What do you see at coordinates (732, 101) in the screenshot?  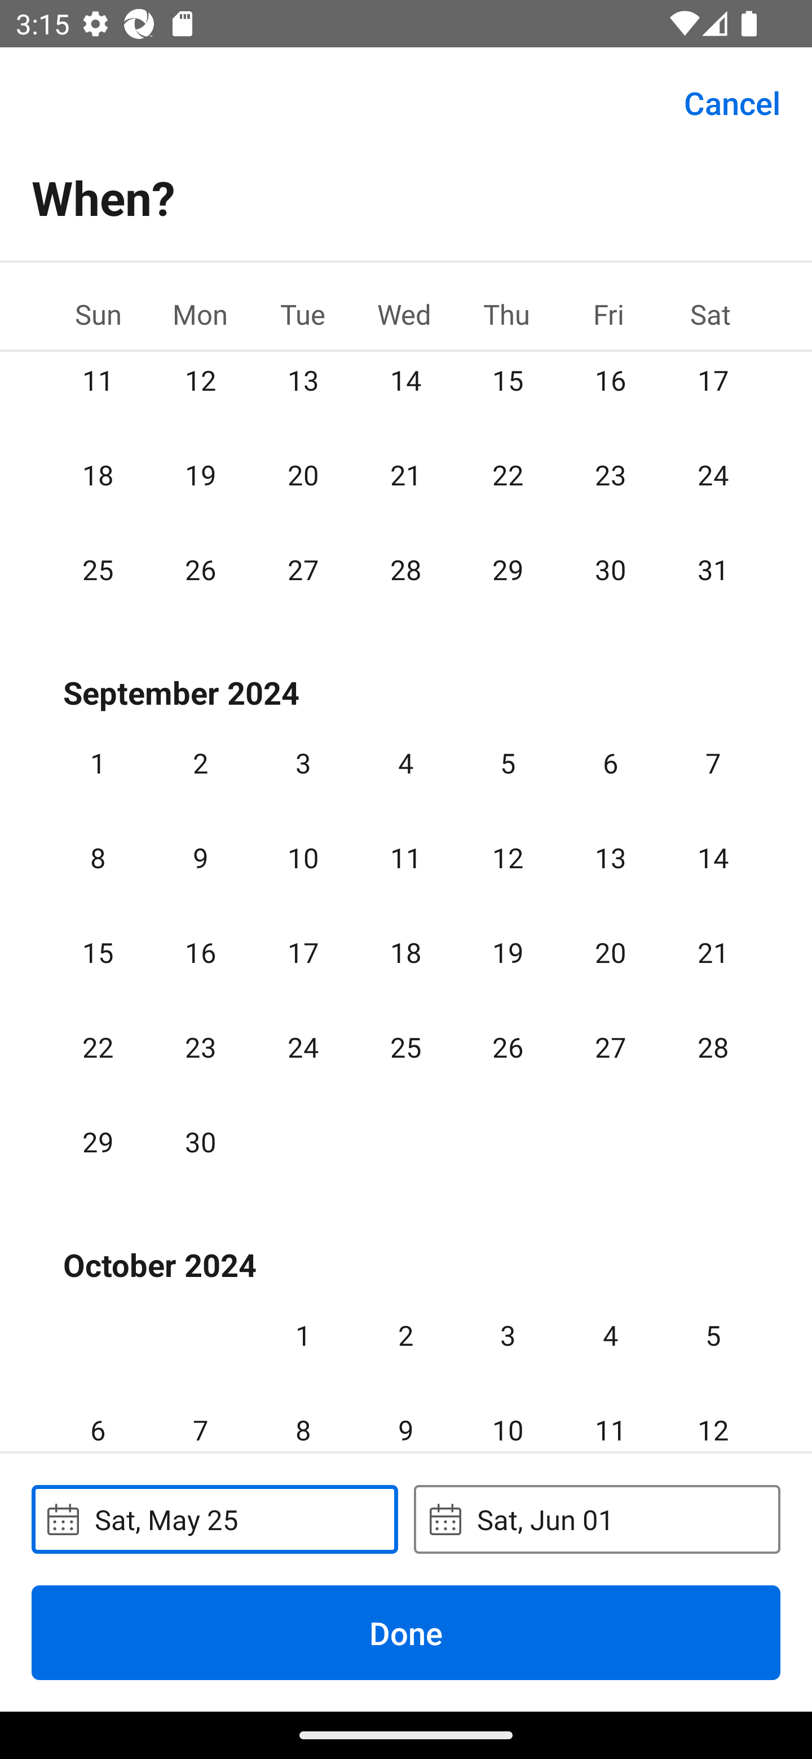 I see `Cancel` at bounding box center [732, 101].